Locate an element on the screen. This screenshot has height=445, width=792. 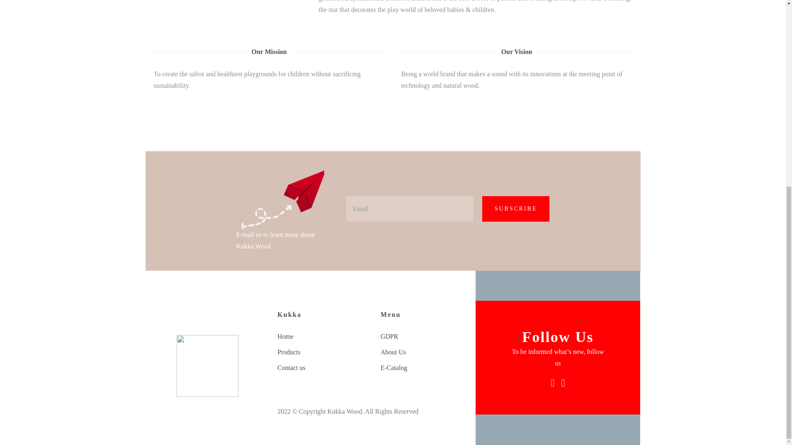
Home is located at coordinates (320, 336).